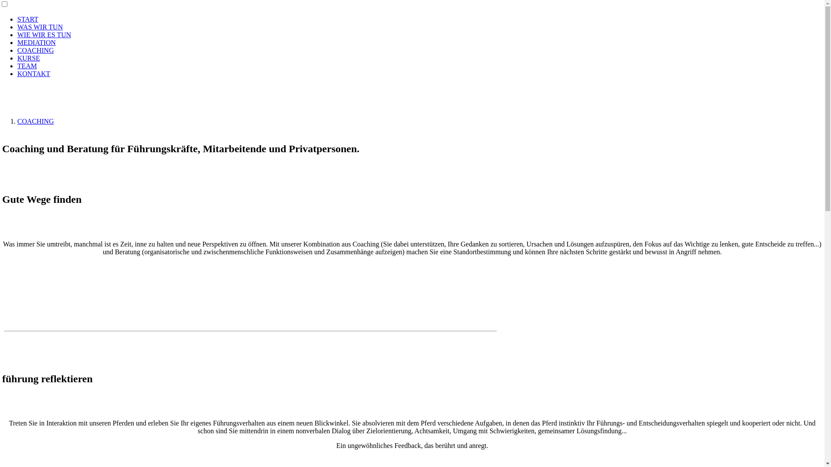 This screenshot has width=831, height=467. Describe the element at coordinates (35, 121) in the screenshot. I see `COACHING` at that location.